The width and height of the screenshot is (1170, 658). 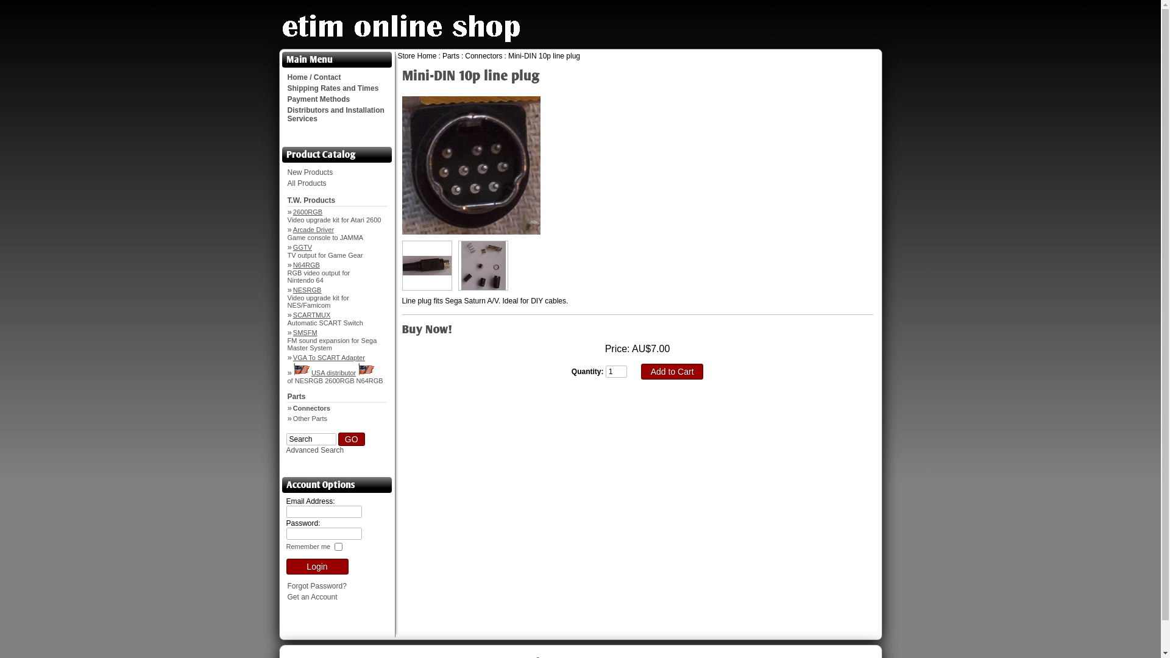 I want to click on Mini-DIN 10p line plug, so click(x=544, y=56).